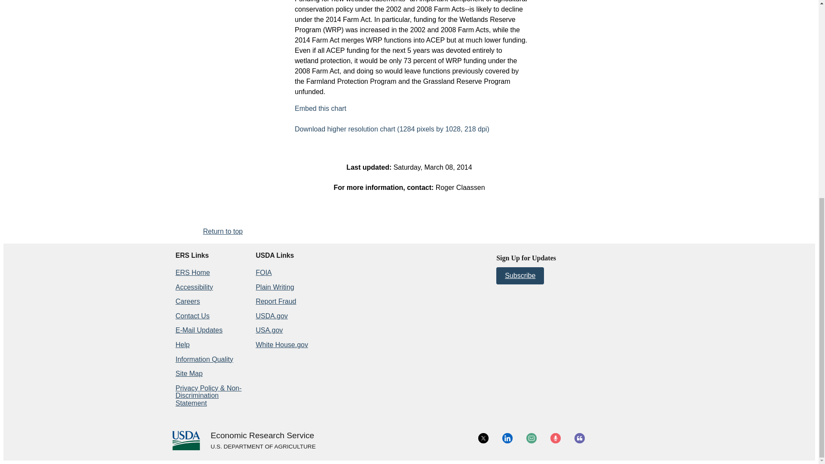 This screenshot has width=825, height=464. I want to click on Careers, so click(187, 301).